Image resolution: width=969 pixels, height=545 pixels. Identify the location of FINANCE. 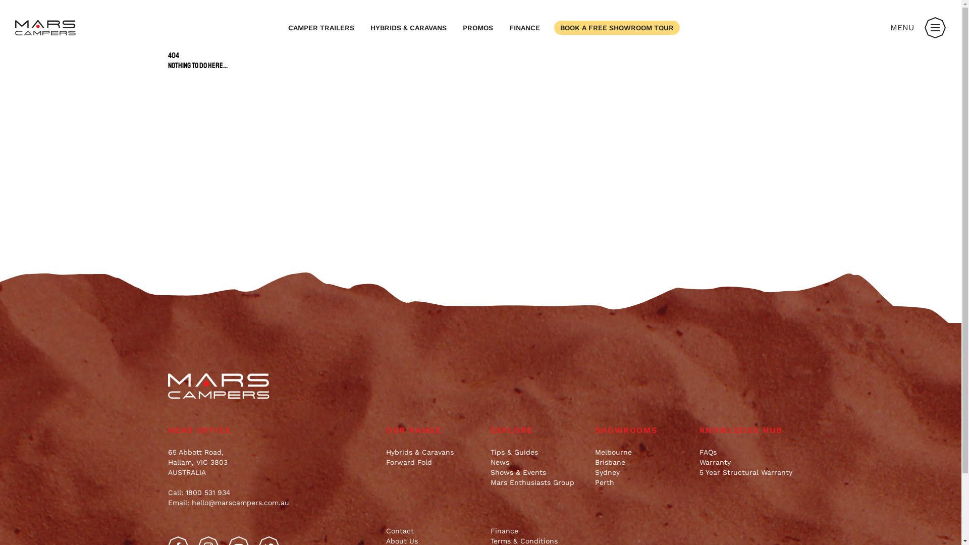
(525, 28).